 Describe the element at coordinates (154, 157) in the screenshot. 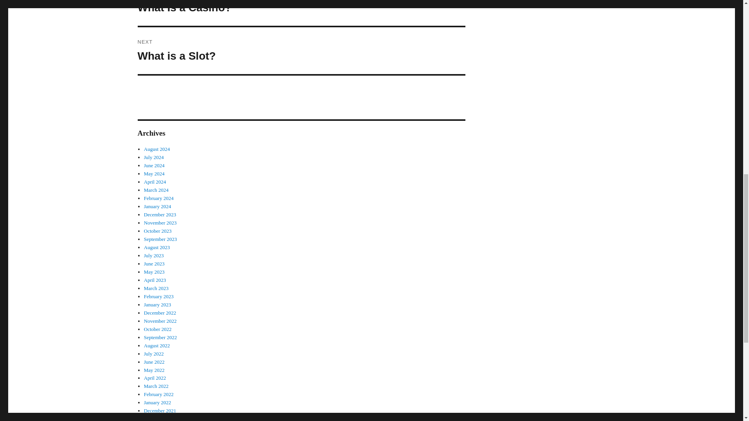

I see `March 2024` at that location.